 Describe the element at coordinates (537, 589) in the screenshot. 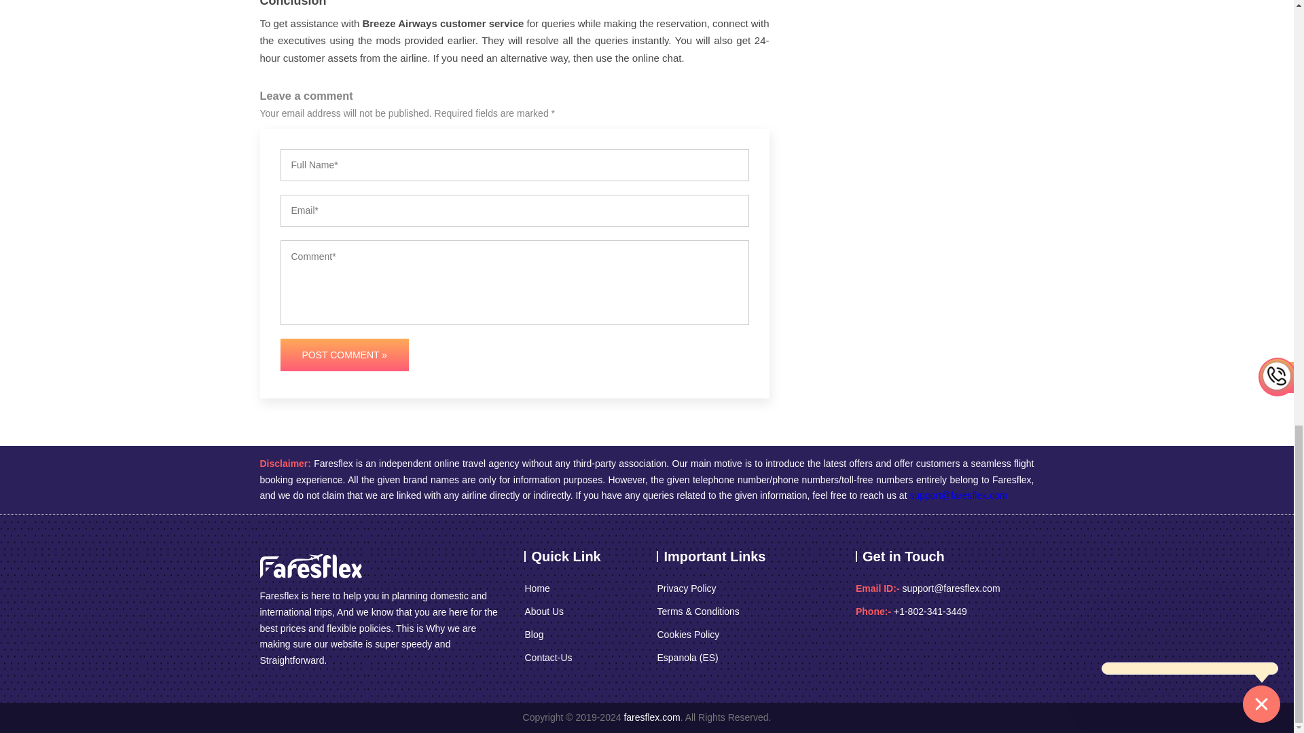

I see `Home` at that location.